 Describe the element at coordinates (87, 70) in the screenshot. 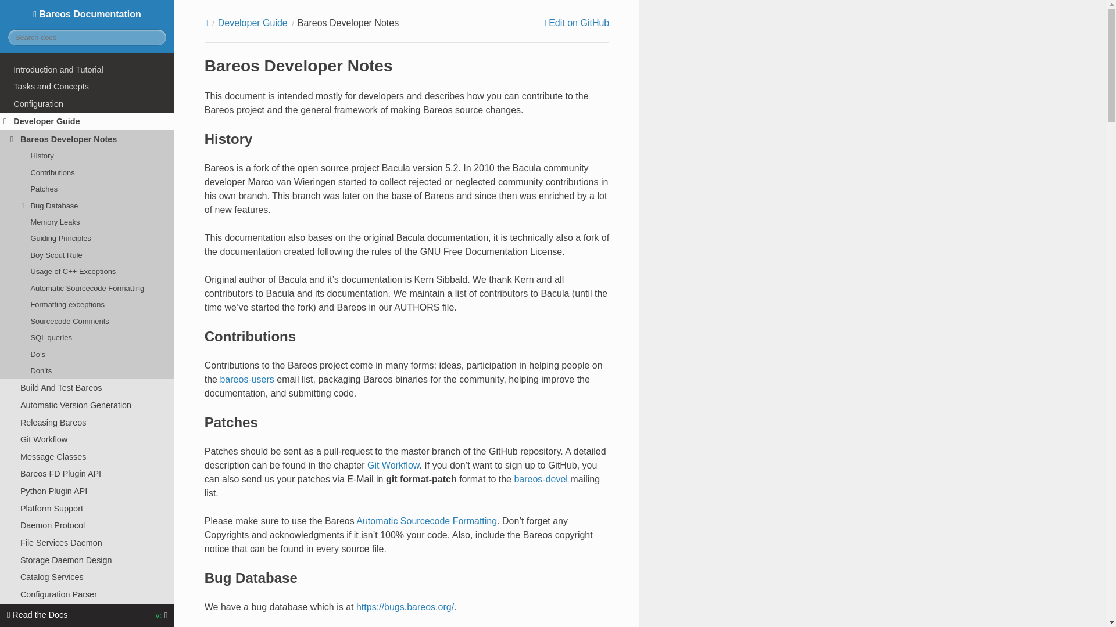

I see `Introduction and Tutorial` at that location.